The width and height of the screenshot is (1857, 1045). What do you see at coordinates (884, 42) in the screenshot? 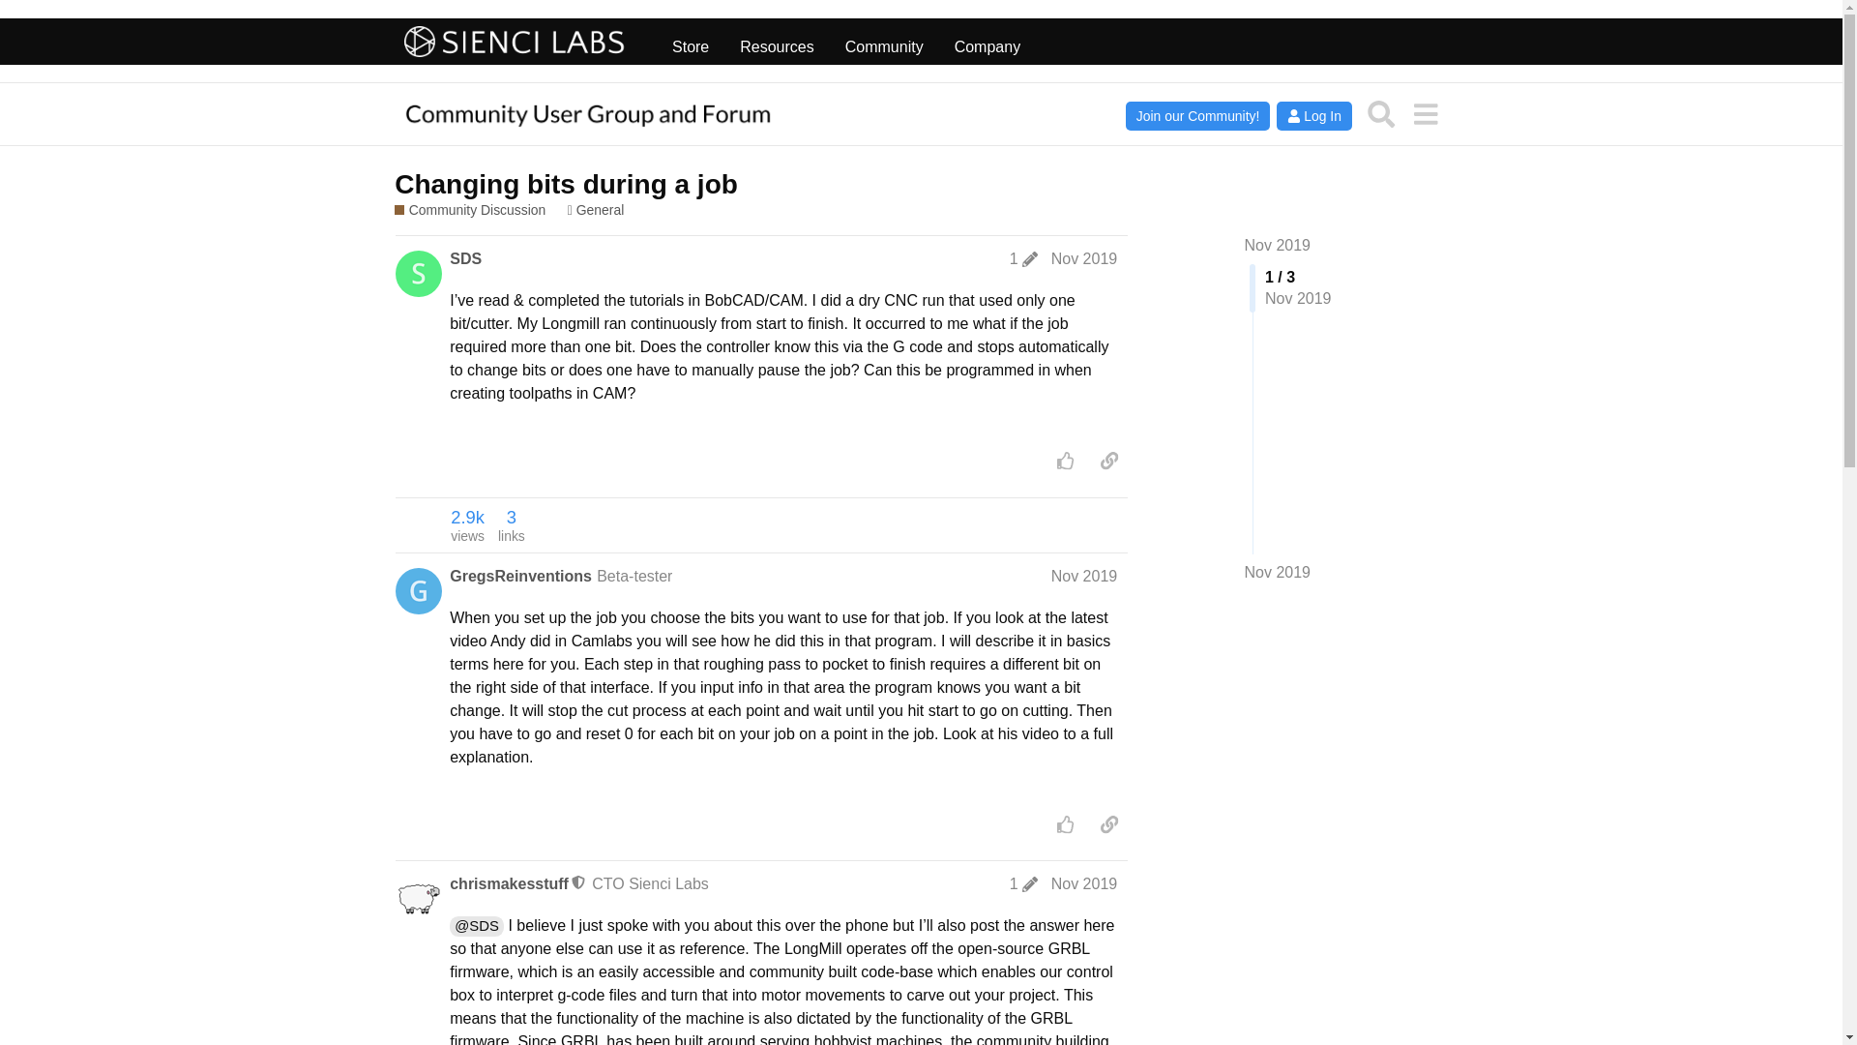
I see `Community` at bounding box center [884, 42].